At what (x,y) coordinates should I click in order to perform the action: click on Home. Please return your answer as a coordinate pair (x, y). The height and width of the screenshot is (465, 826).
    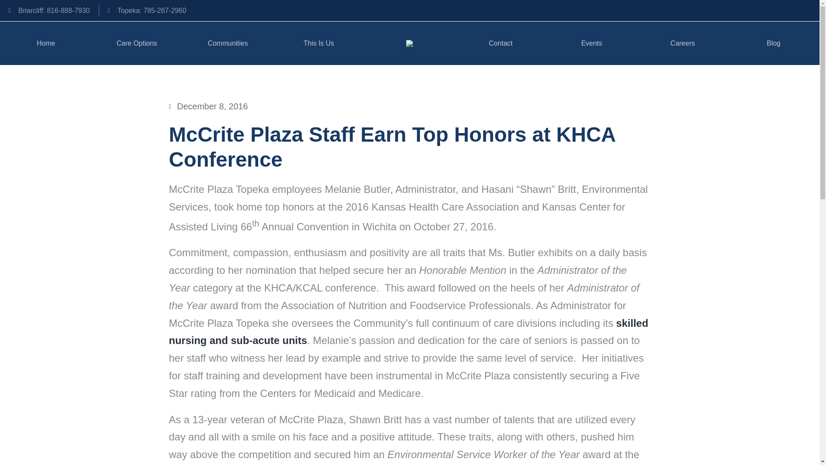
    Looking at the image, I should click on (46, 43).